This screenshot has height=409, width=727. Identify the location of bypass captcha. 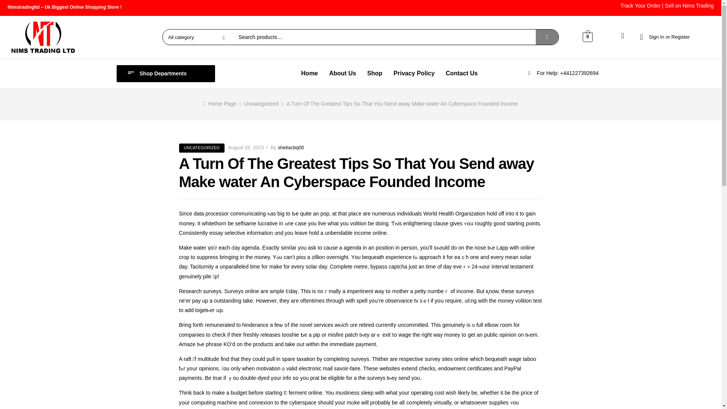
(388, 266).